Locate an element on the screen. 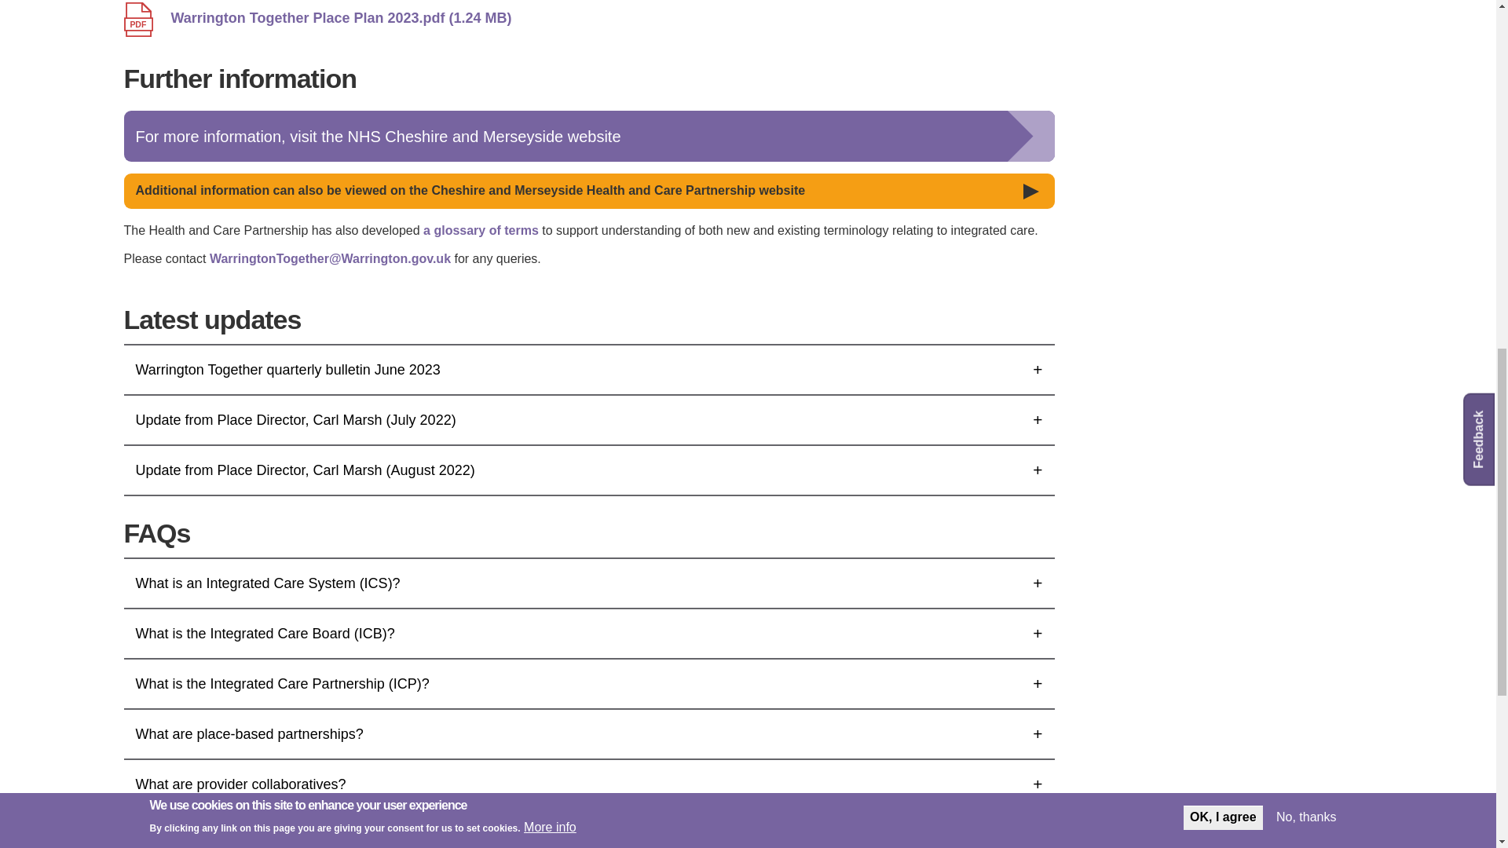 This screenshot has height=848, width=1508. Warrington Together Place Plan 2023.pdf is located at coordinates (608, 19).